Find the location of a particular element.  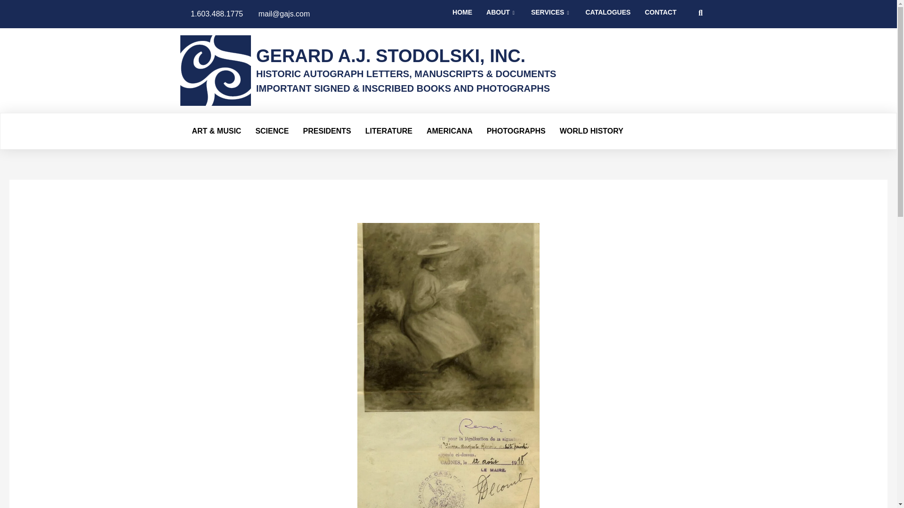

SERVICES is located at coordinates (551, 16).